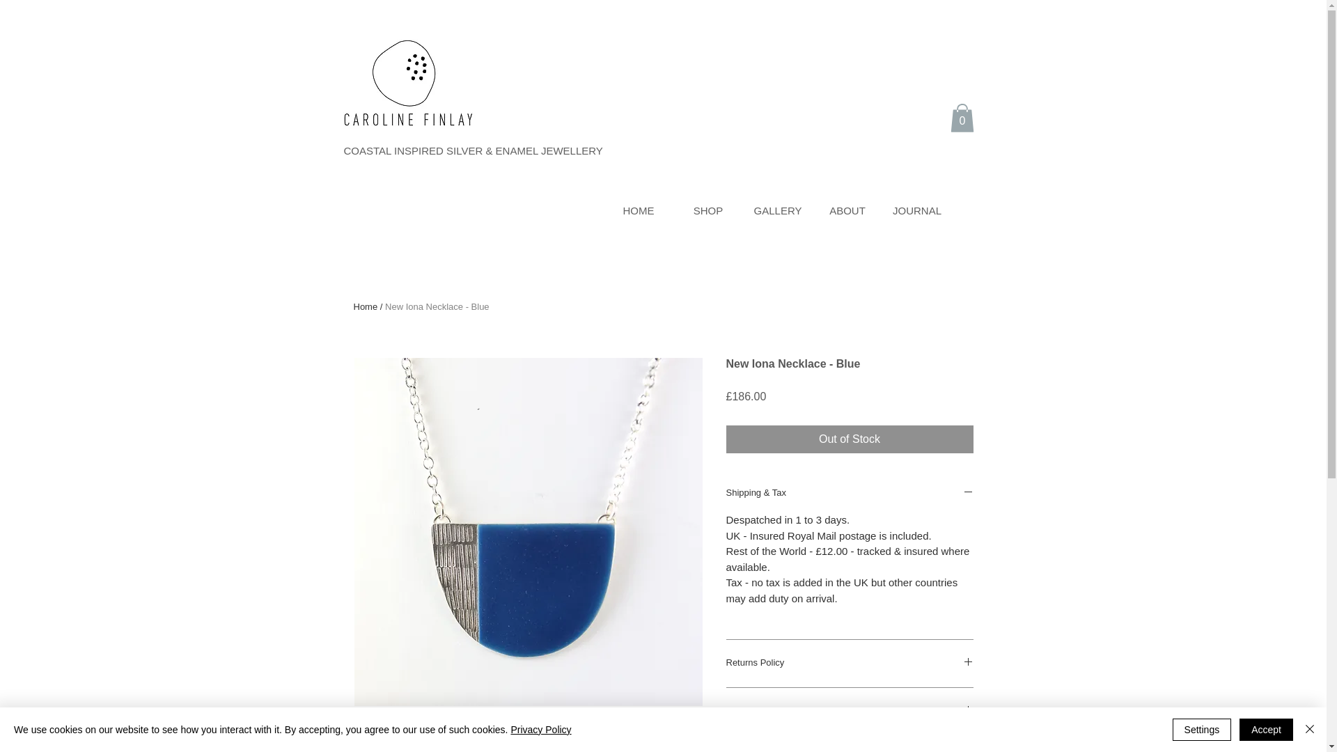 This screenshot has width=1337, height=752. I want to click on Care Instructions, so click(850, 712).